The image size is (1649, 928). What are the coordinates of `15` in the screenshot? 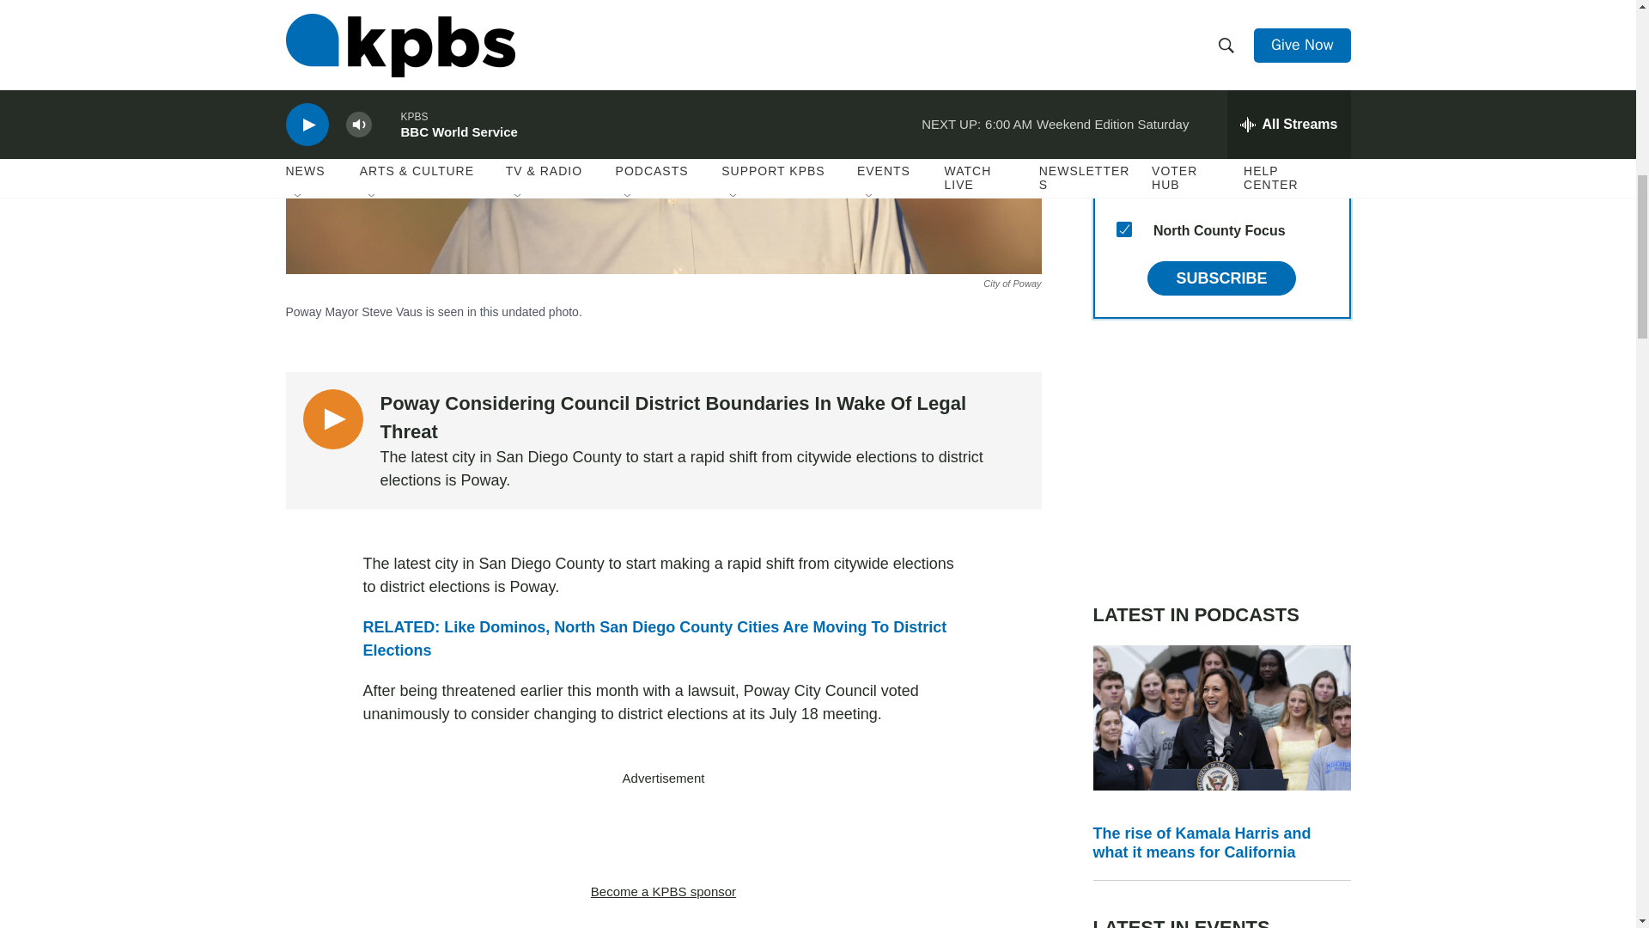 It's located at (1123, 229).